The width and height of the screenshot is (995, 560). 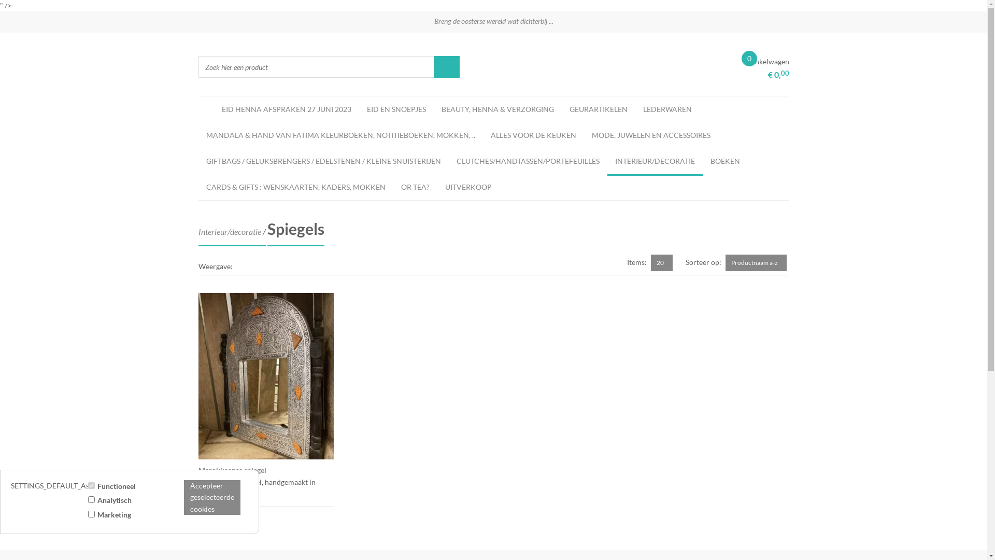 I want to click on ALLES VOOR DE KEUKEN, so click(x=534, y=135).